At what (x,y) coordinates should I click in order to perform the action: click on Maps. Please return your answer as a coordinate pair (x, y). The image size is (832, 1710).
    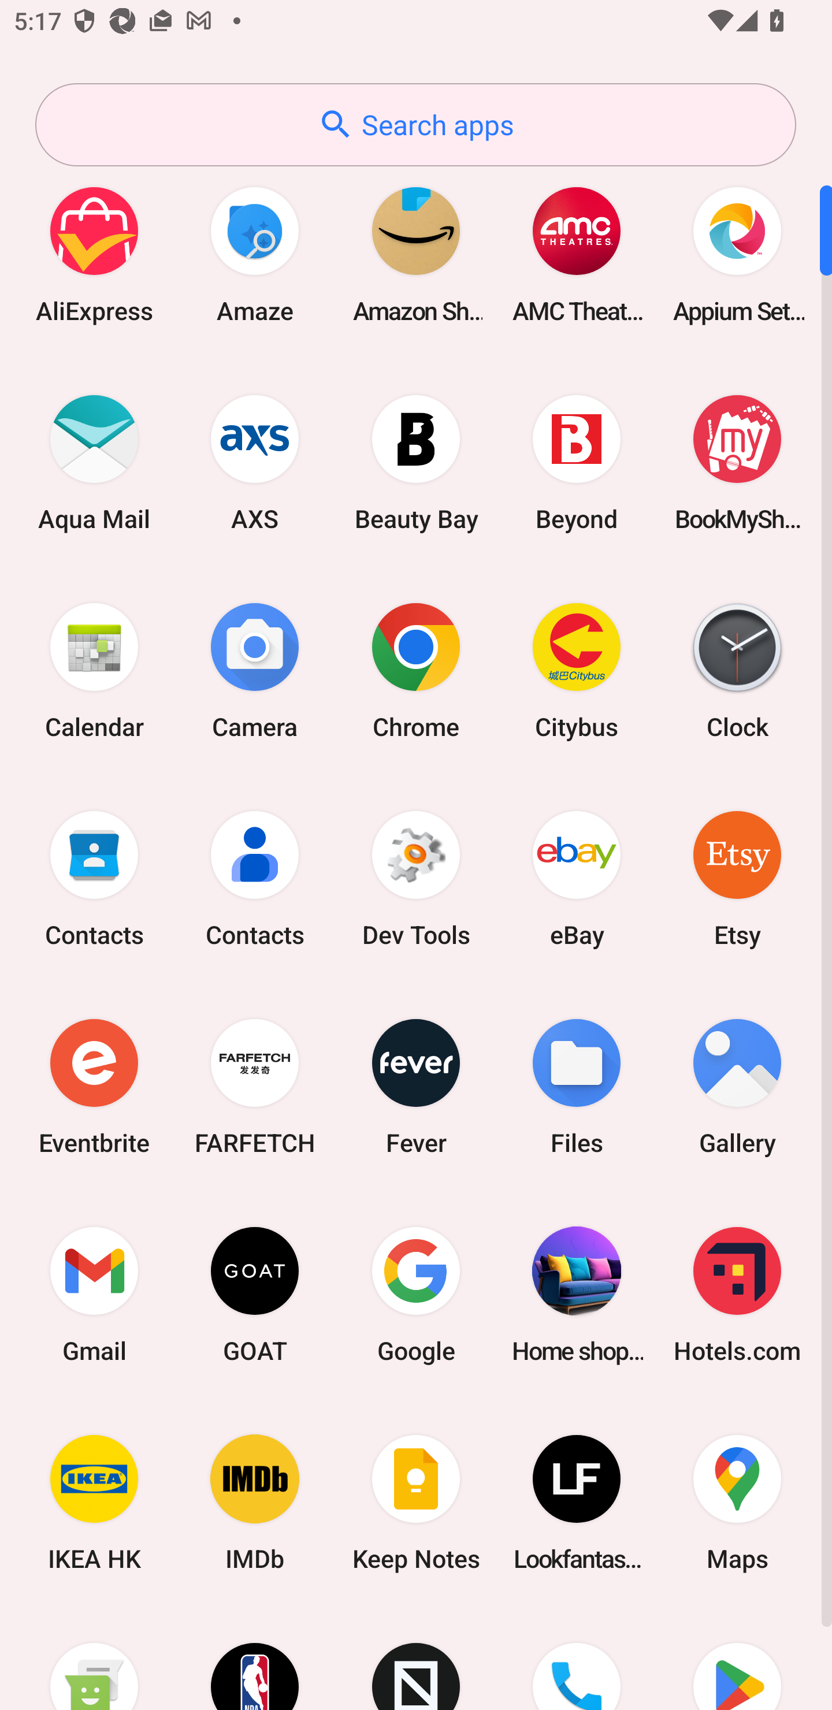
    Looking at the image, I should click on (737, 1503).